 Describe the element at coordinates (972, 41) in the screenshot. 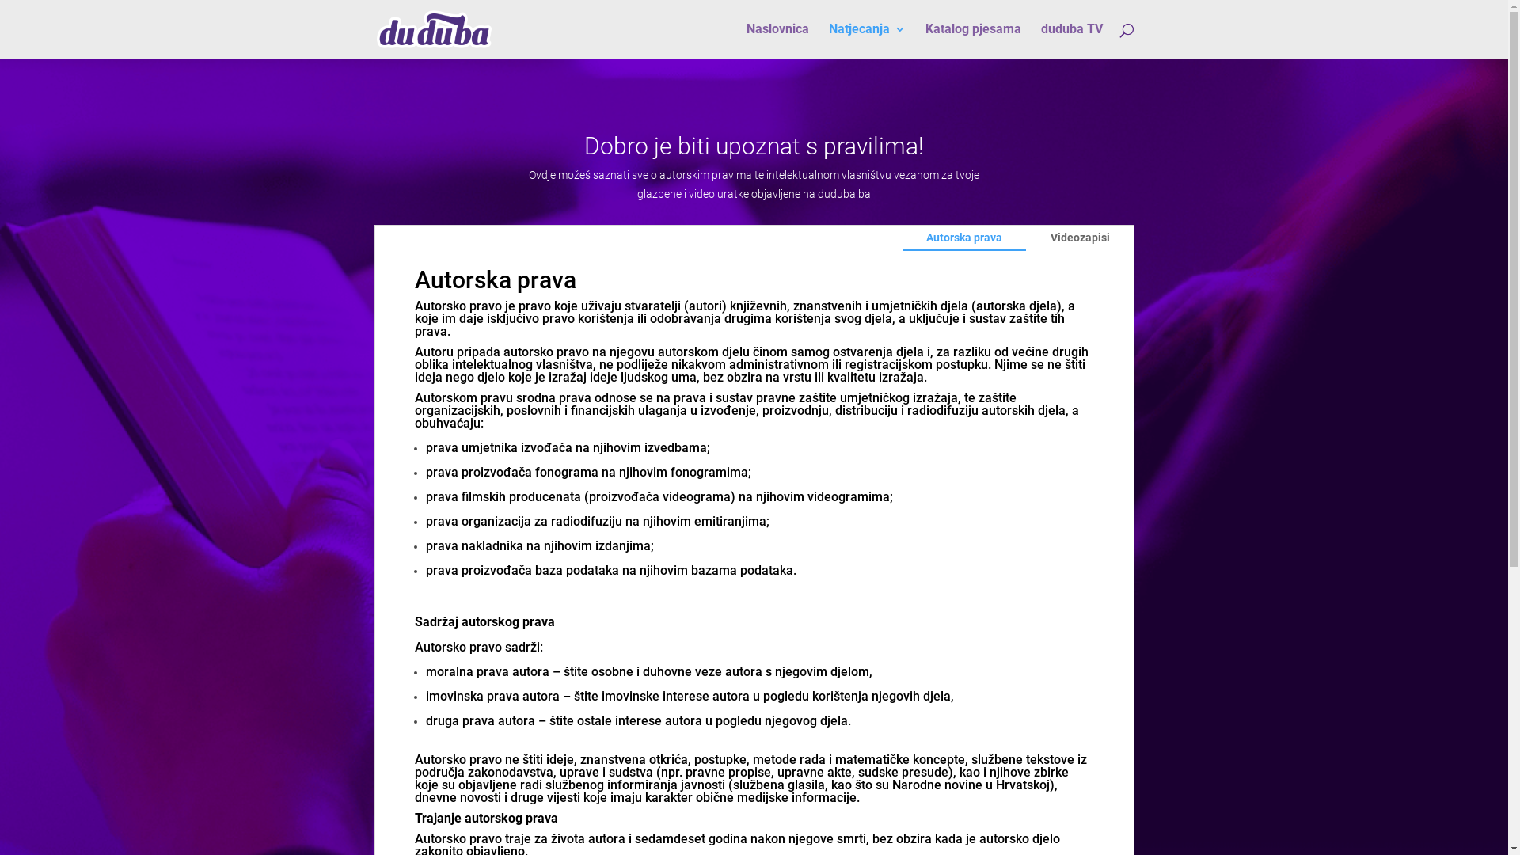

I see `Katalog pjesama` at that location.